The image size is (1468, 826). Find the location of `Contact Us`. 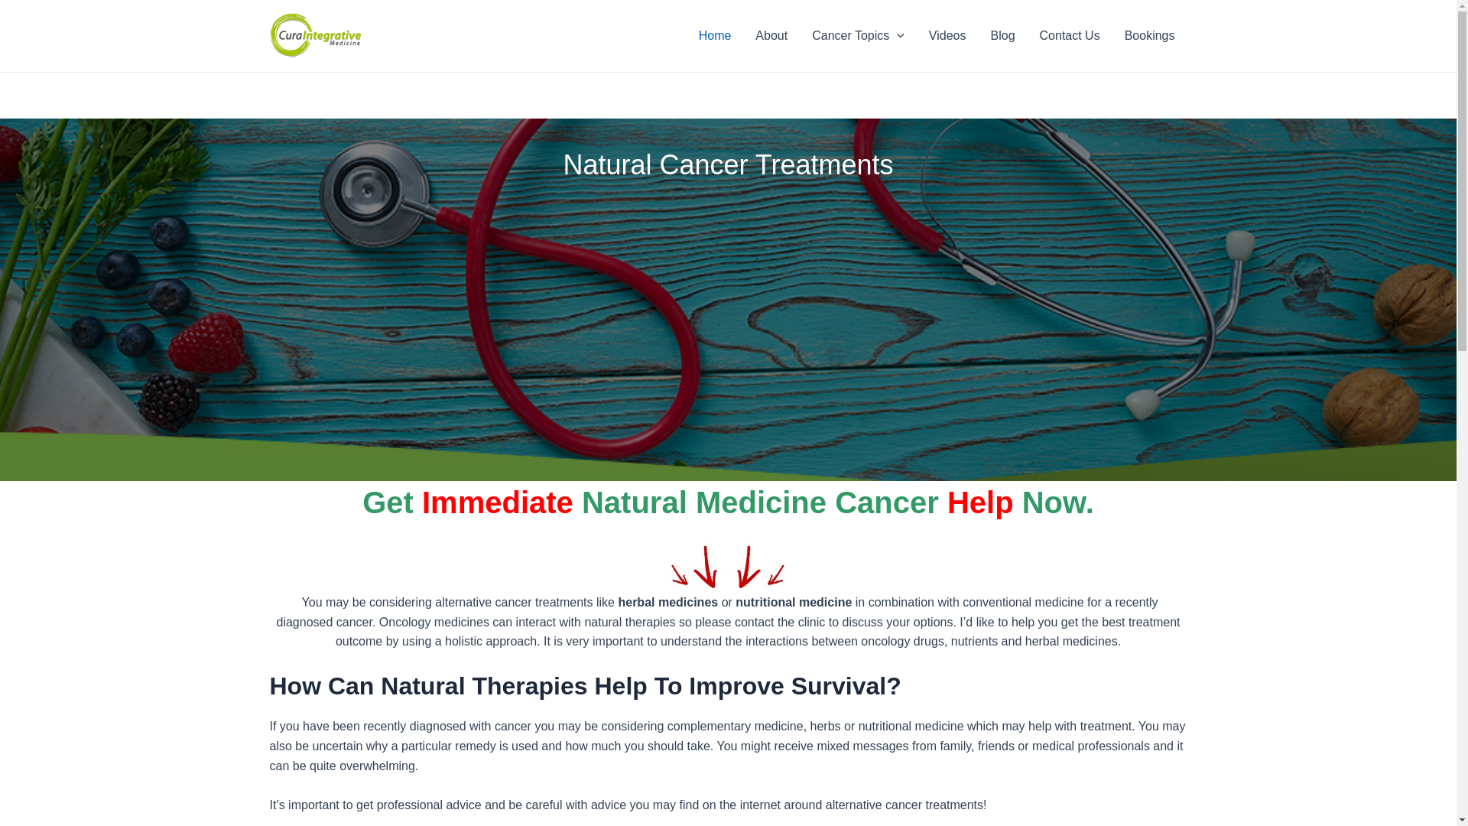

Contact Us is located at coordinates (1070, 36).